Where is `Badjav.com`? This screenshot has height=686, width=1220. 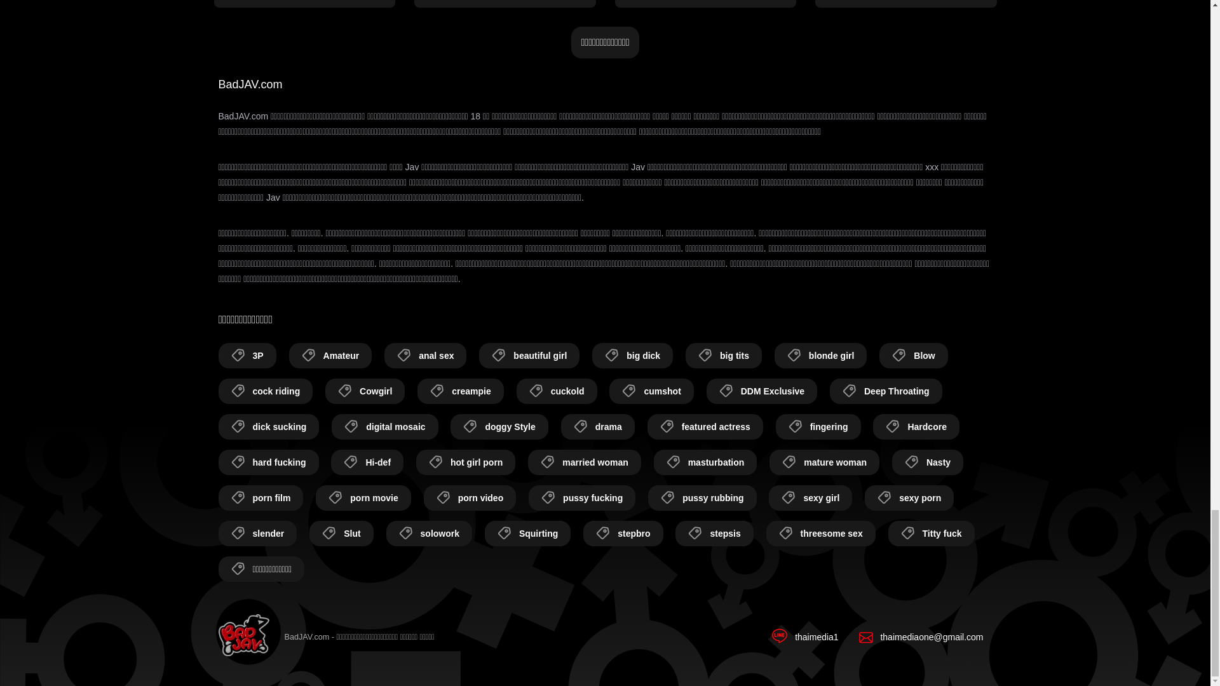
Badjav.com is located at coordinates (244, 637).